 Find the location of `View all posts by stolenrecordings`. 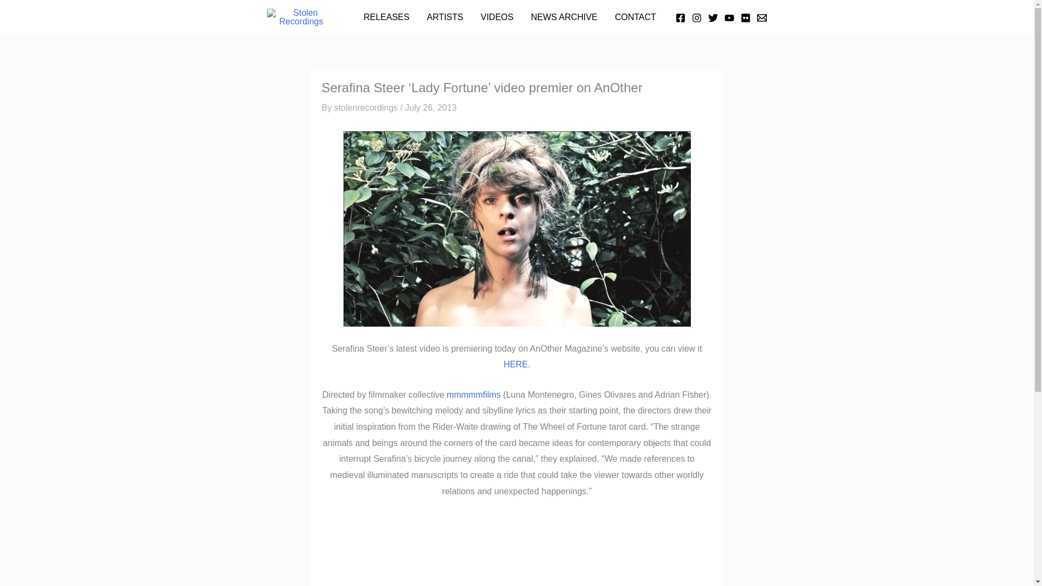

View all posts by stolenrecordings is located at coordinates (367, 107).